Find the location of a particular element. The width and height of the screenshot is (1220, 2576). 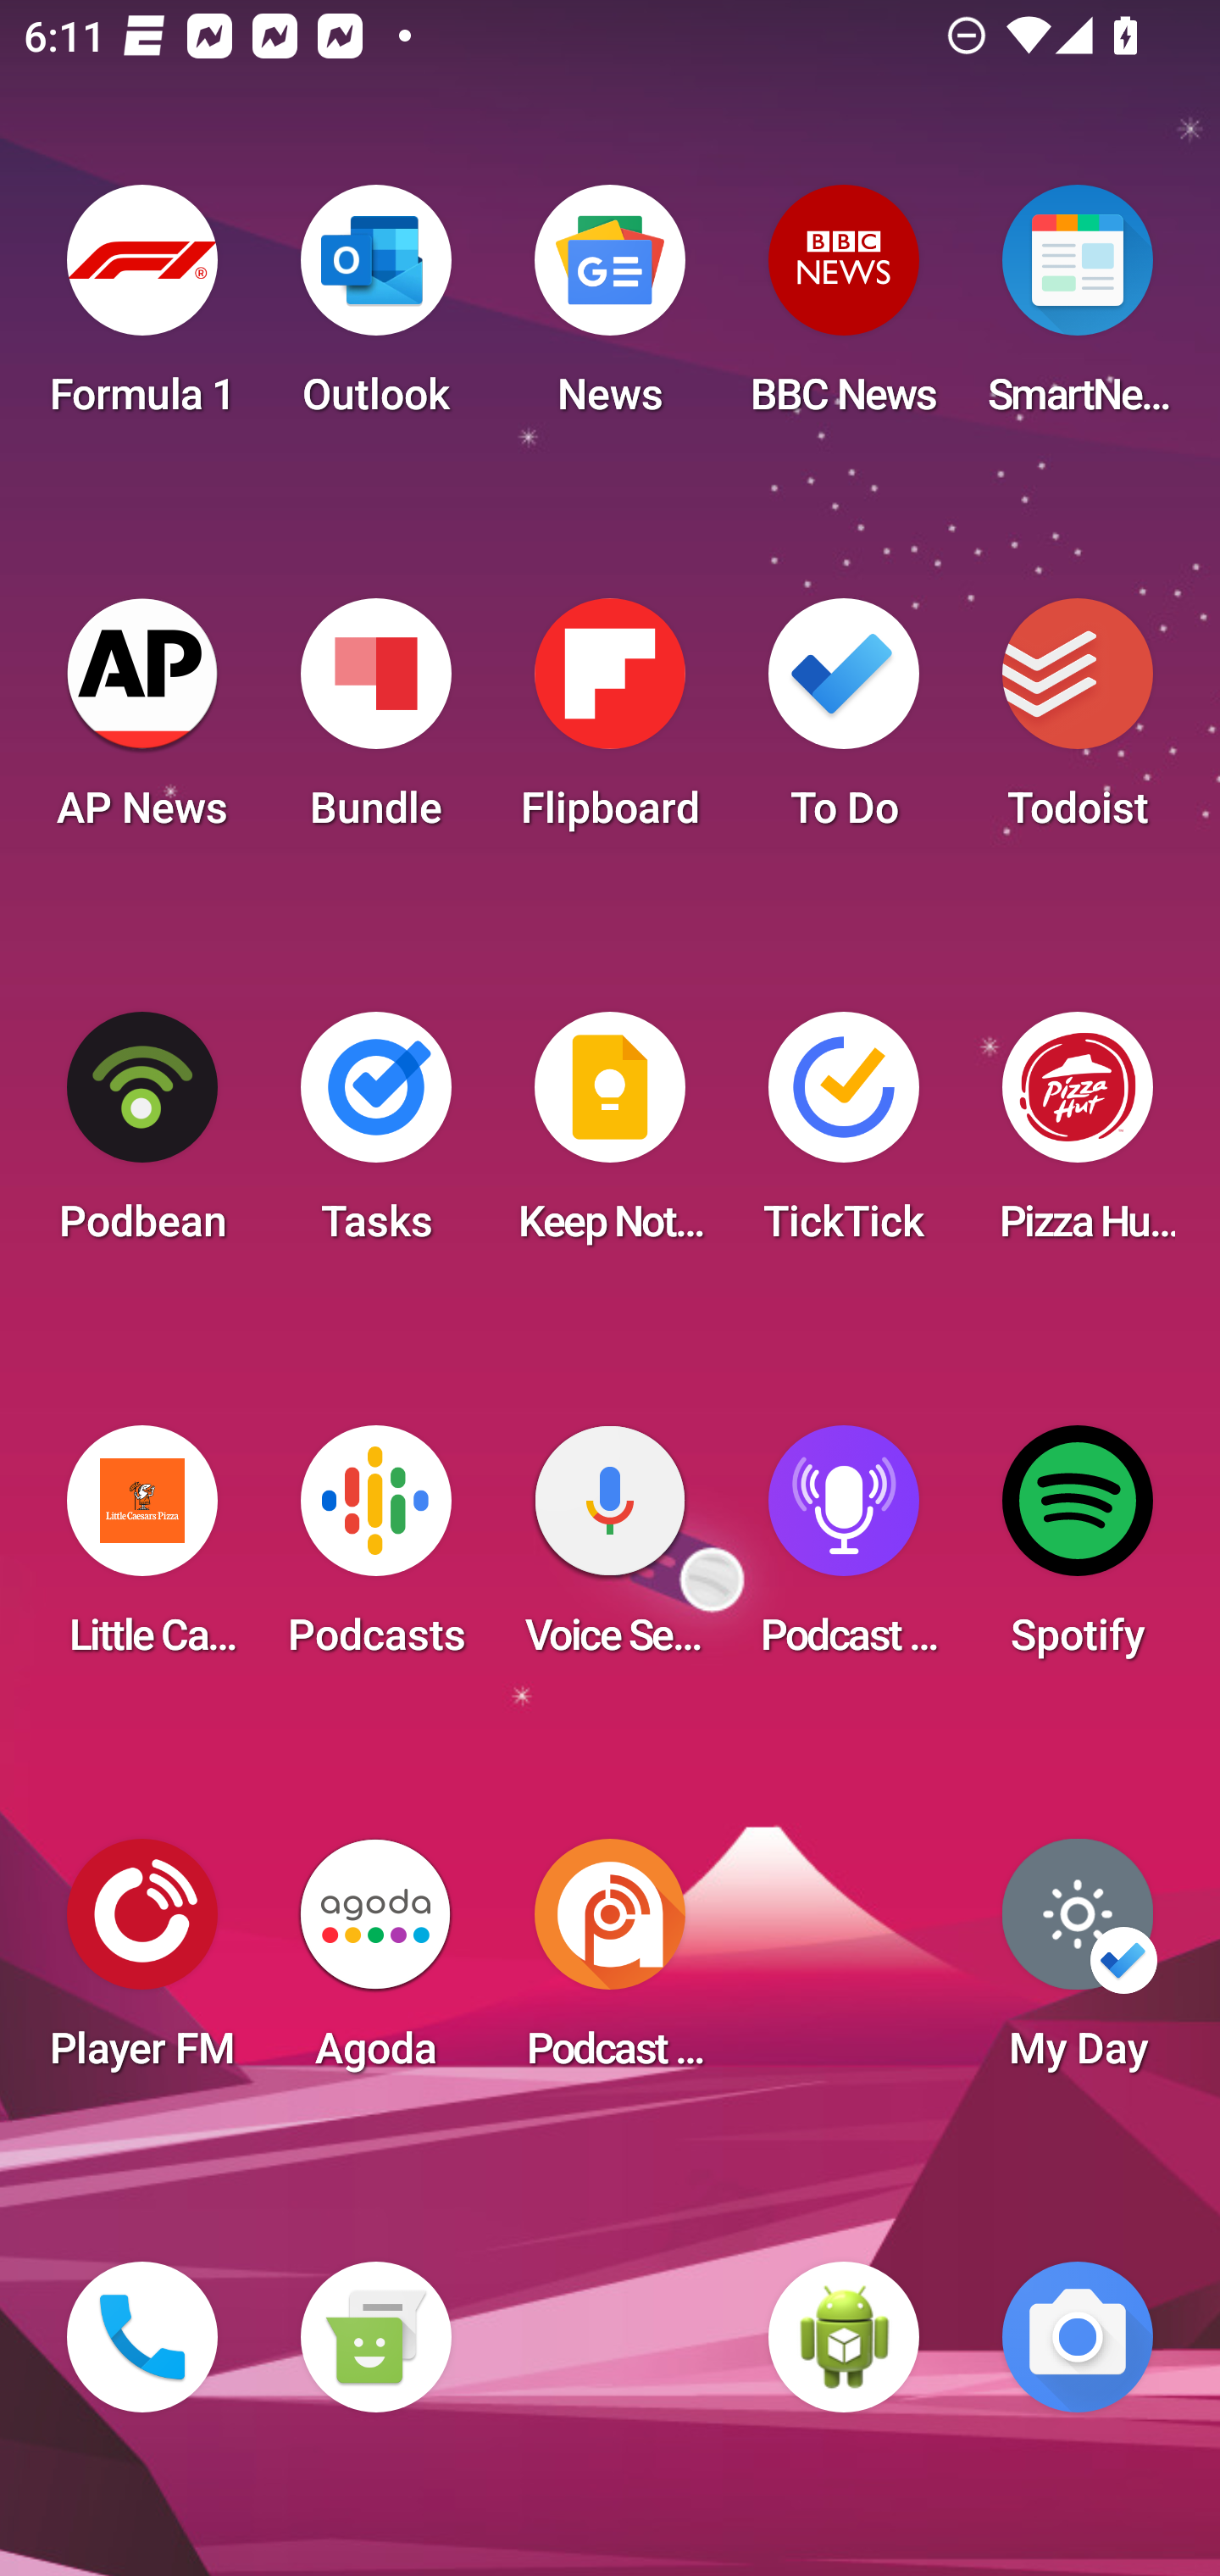

To Do is located at coordinates (844, 724).